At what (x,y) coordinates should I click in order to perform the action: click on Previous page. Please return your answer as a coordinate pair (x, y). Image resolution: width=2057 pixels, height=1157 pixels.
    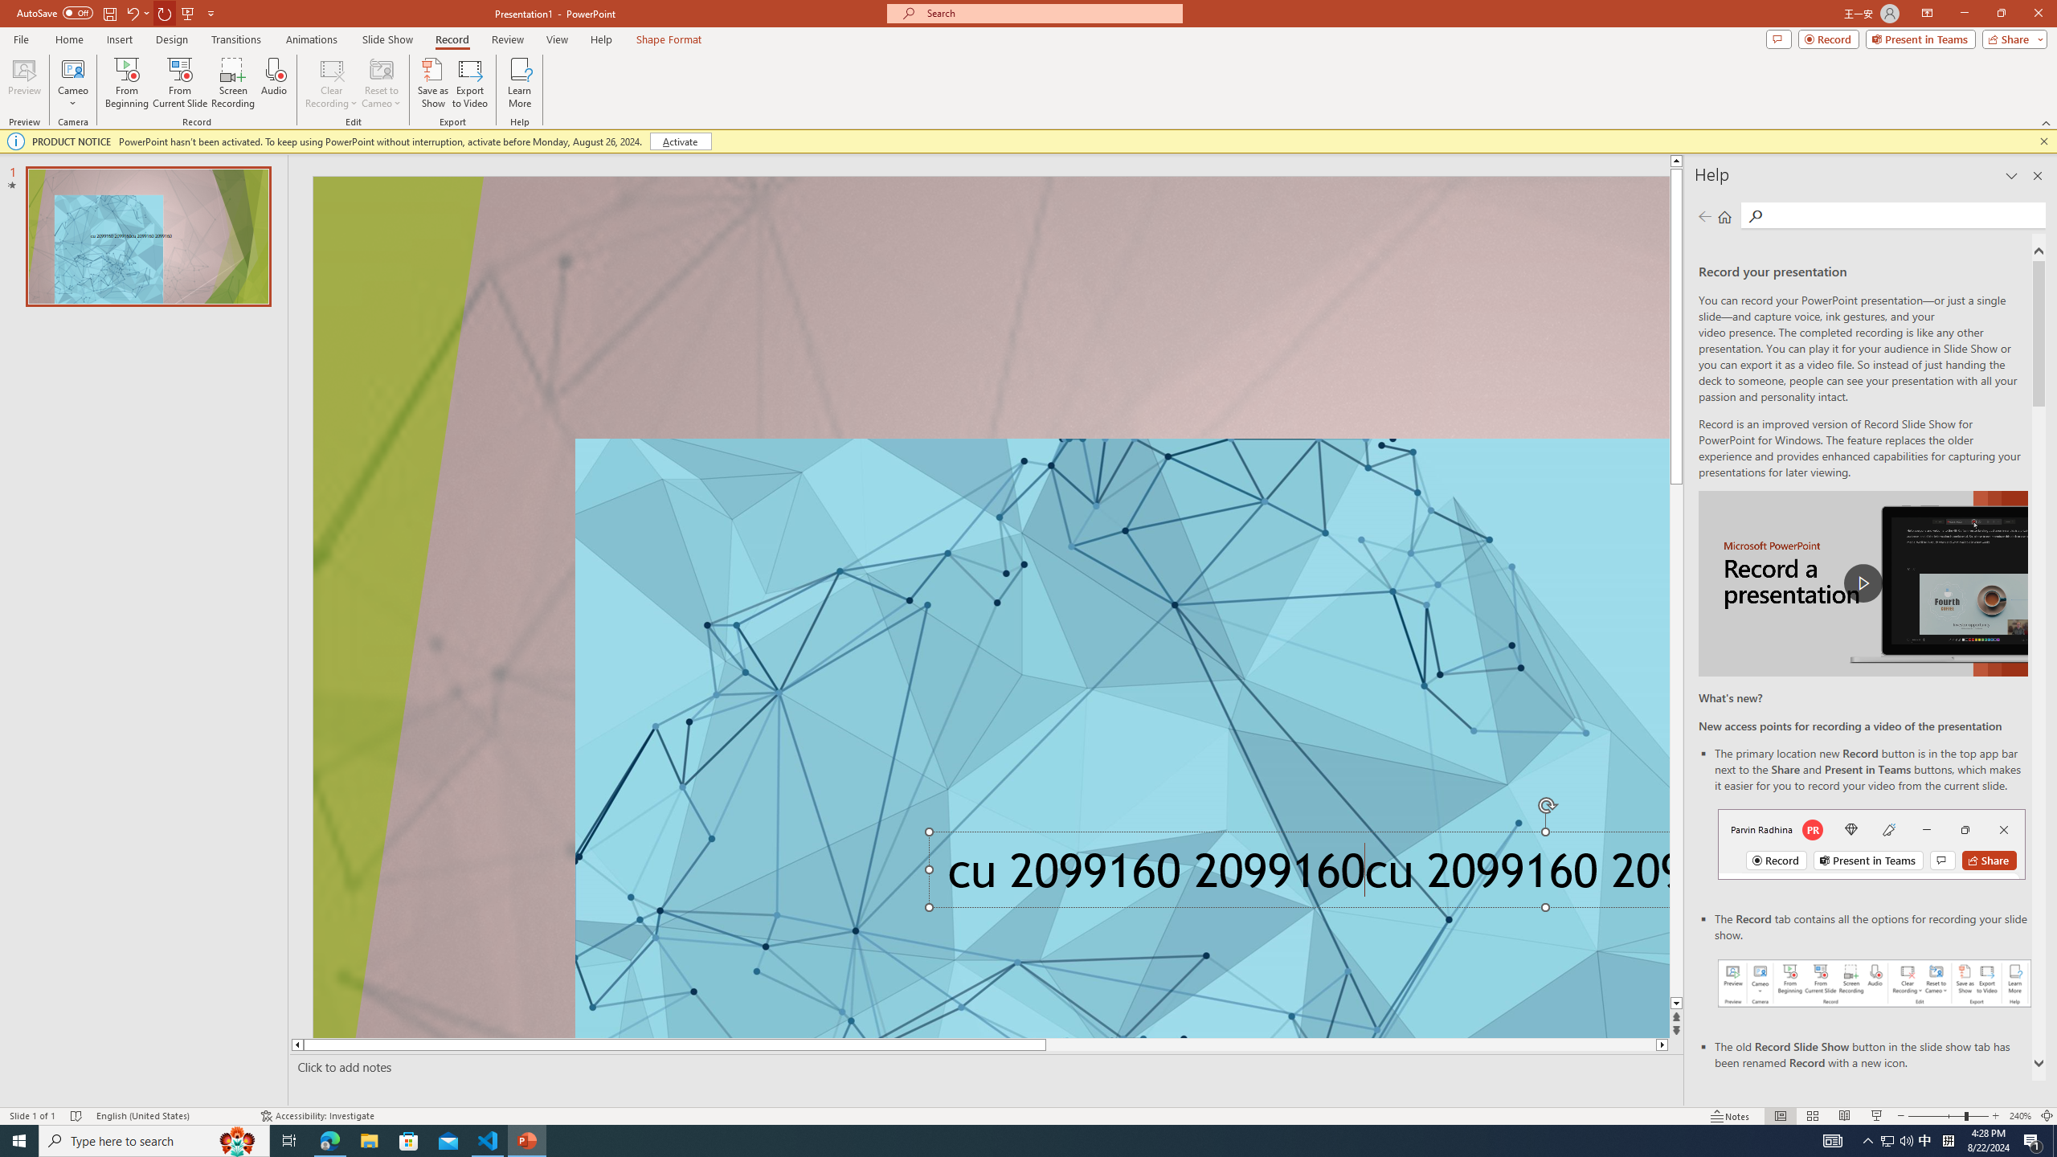
    Looking at the image, I should click on (1705, 216).